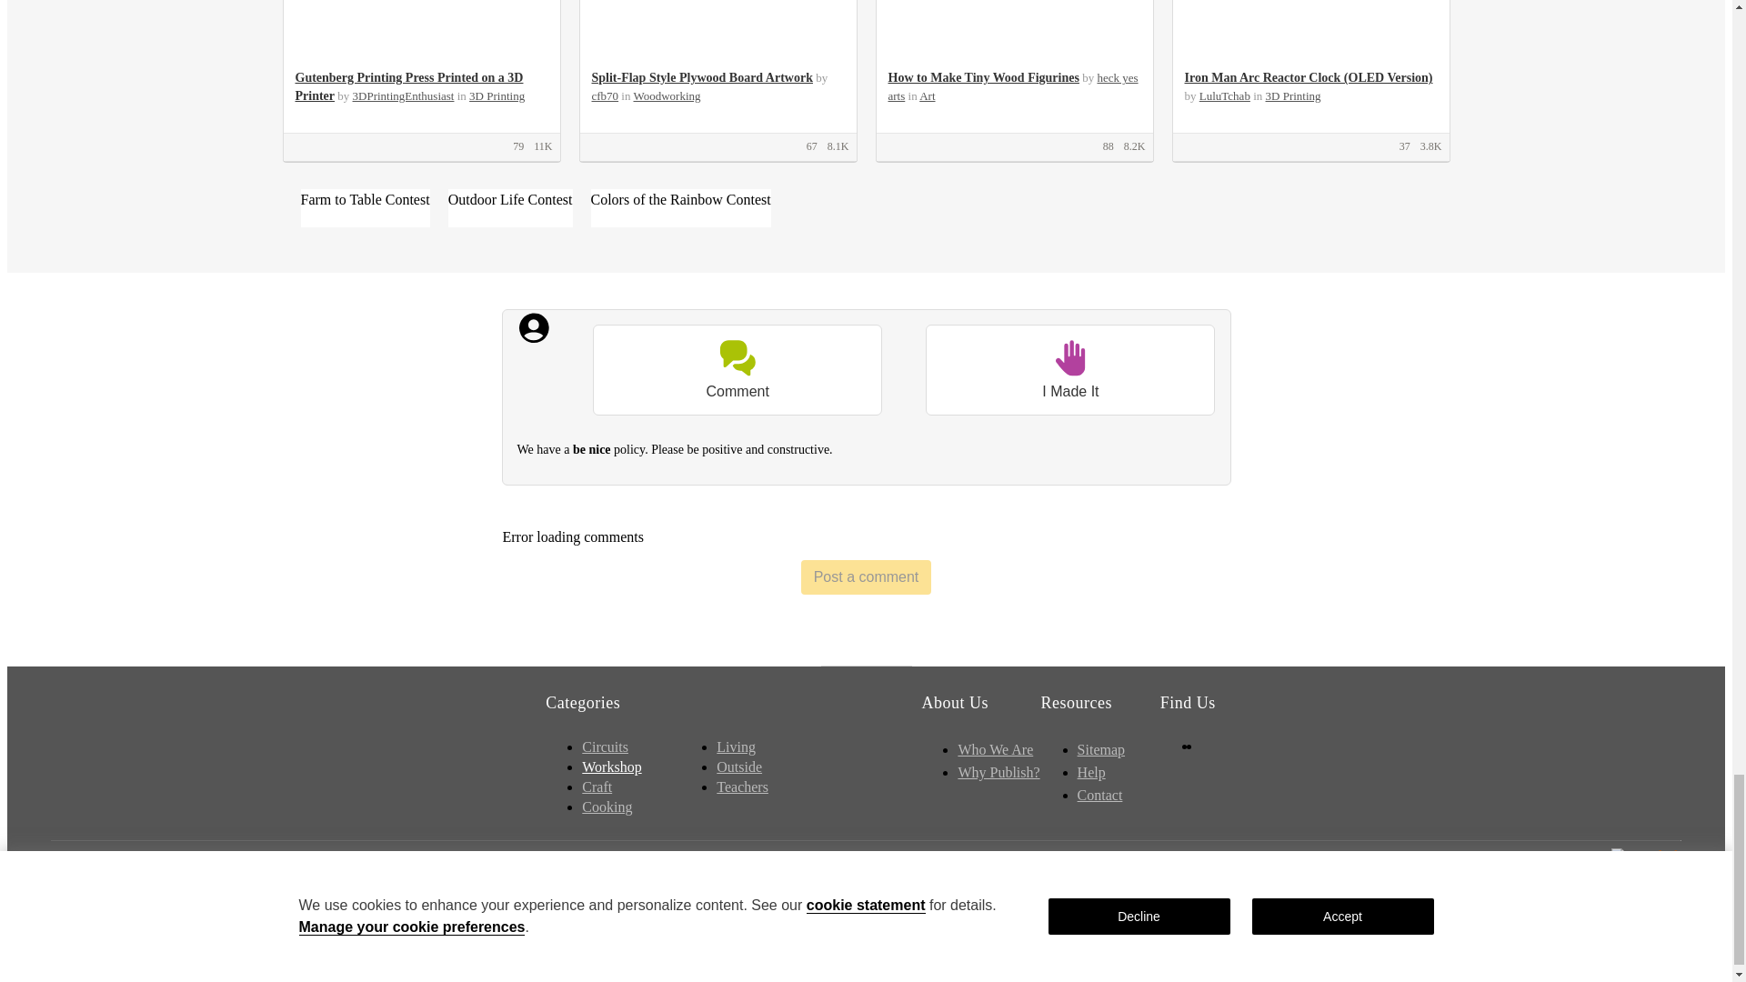 Image resolution: width=1746 pixels, height=982 pixels. What do you see at coordinates (403, 96) in the screenshot?
I see `3DPrintingEnthusiast` at bounding box center [403, 96].